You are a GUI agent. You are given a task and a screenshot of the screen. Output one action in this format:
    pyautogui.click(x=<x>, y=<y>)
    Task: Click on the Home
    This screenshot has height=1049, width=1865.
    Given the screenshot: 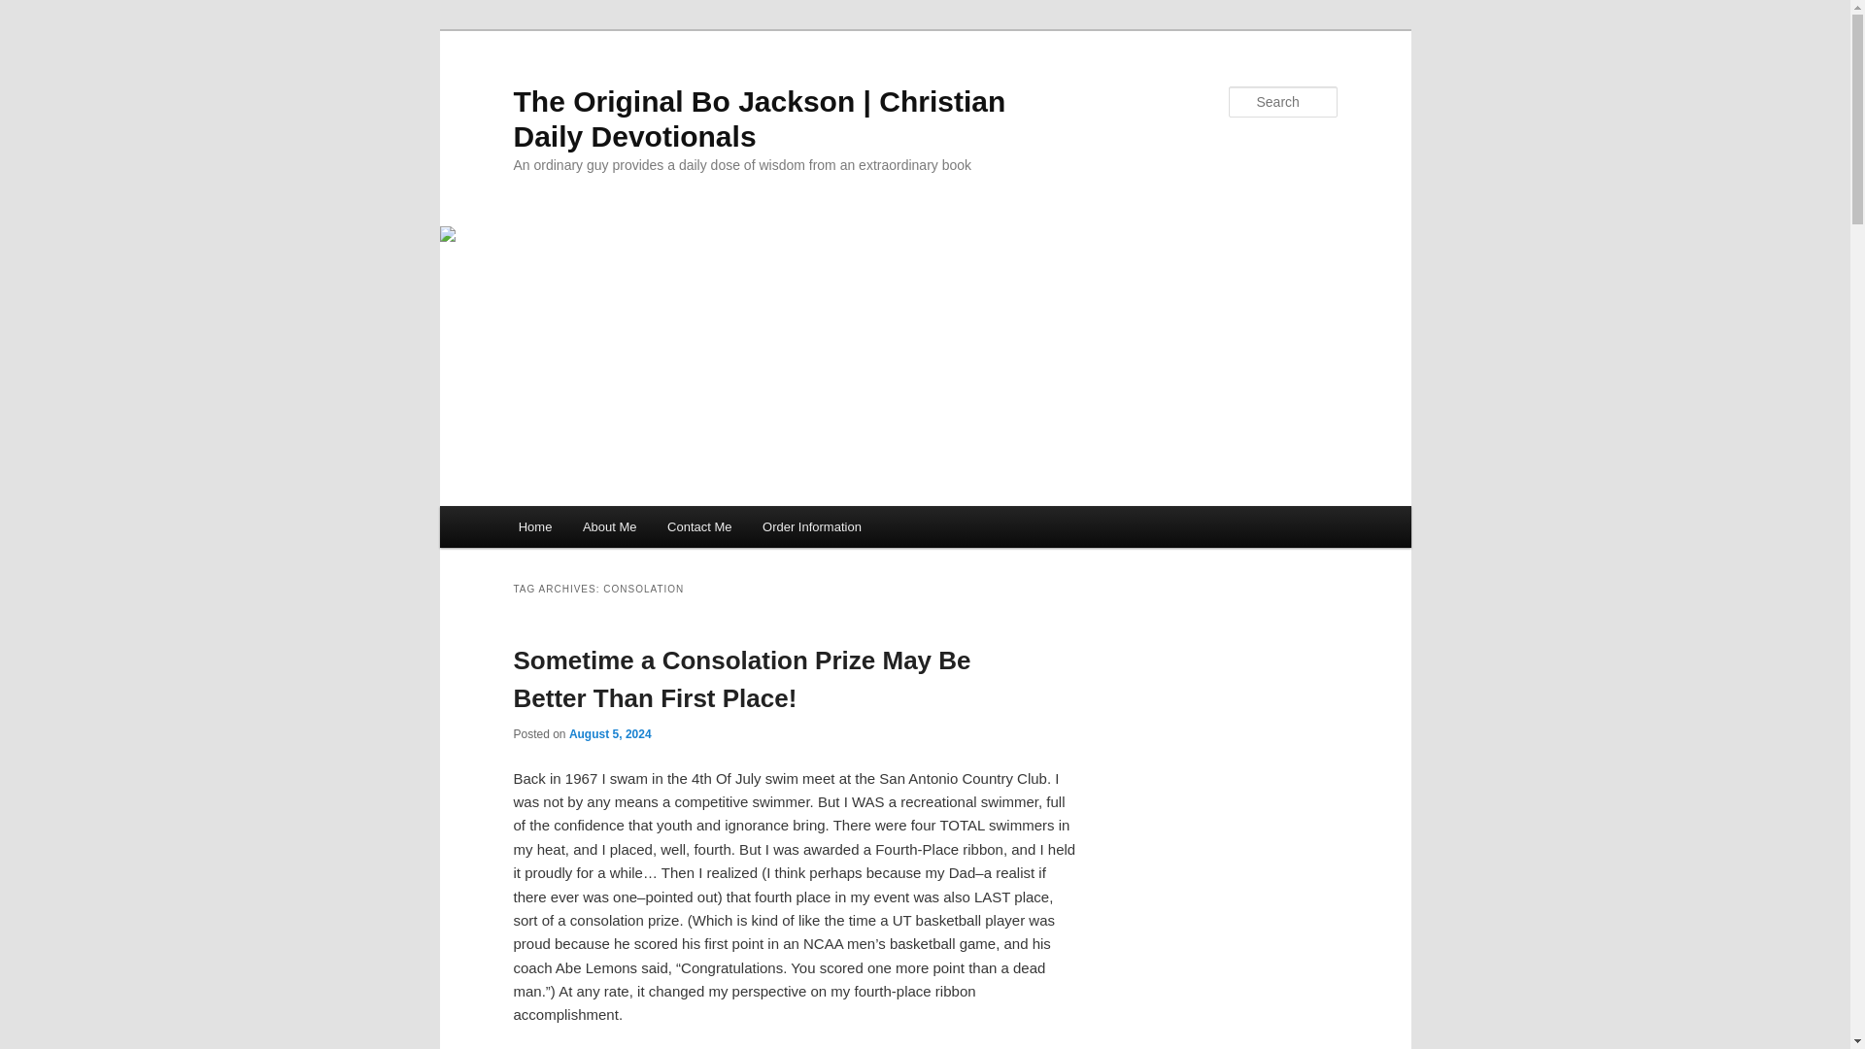 What is the action you would take?
    pyautogui.click(x=534, y=526)
    